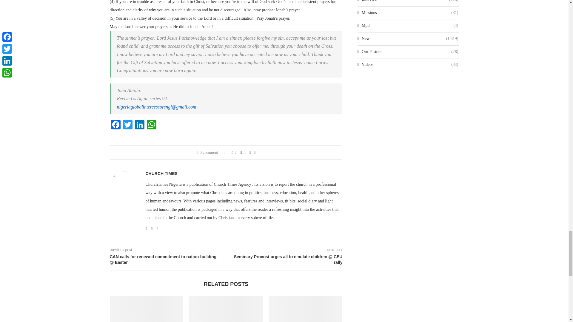  Describe the element at coordinates (139, 125) in the screenshot. I see `LinkedIn` at that location.